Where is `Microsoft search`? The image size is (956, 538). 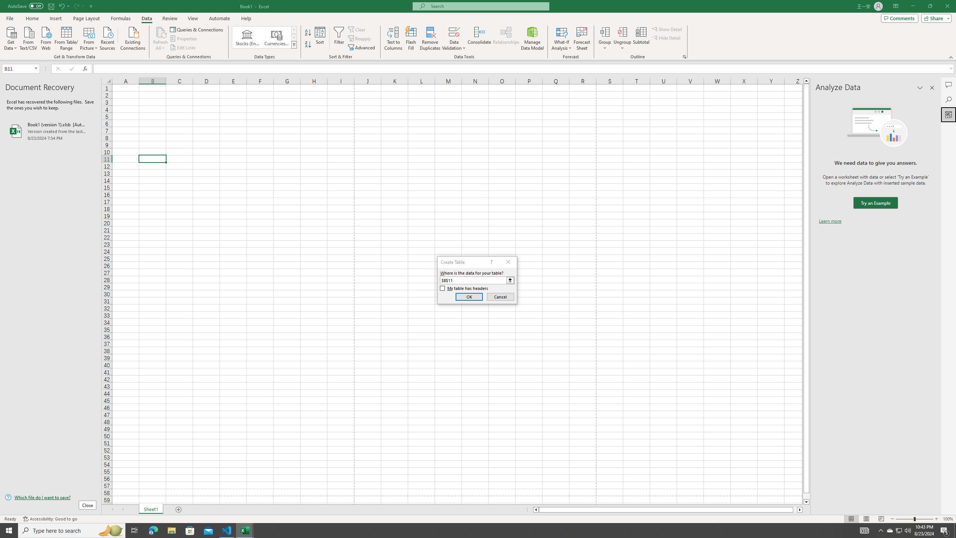
Microsoft search is located at coordinates (488, 6).